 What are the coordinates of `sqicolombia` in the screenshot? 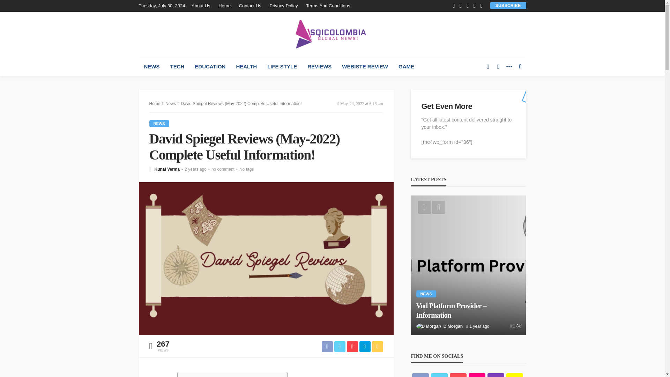 It's located at (332, 34).